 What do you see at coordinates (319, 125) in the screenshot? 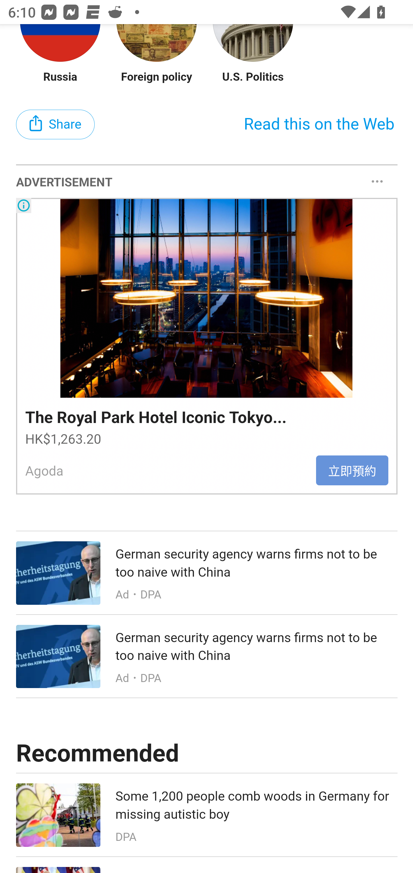
I see `Read this on the Web` at bounding box center [319, 125].